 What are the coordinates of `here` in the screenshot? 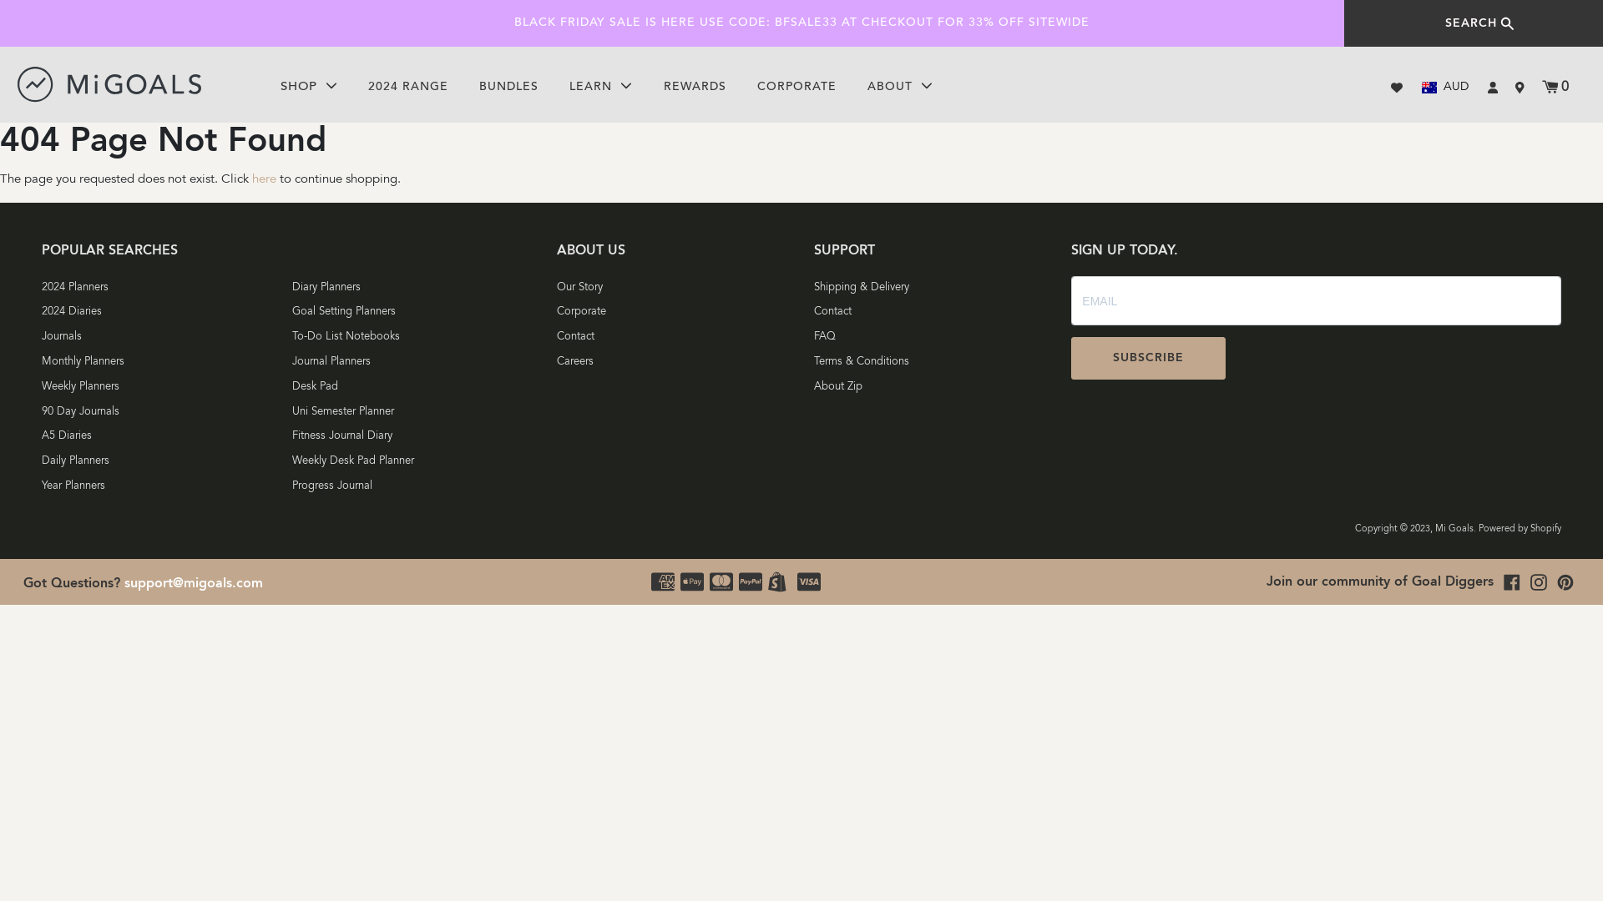 It's located at (264, 180).